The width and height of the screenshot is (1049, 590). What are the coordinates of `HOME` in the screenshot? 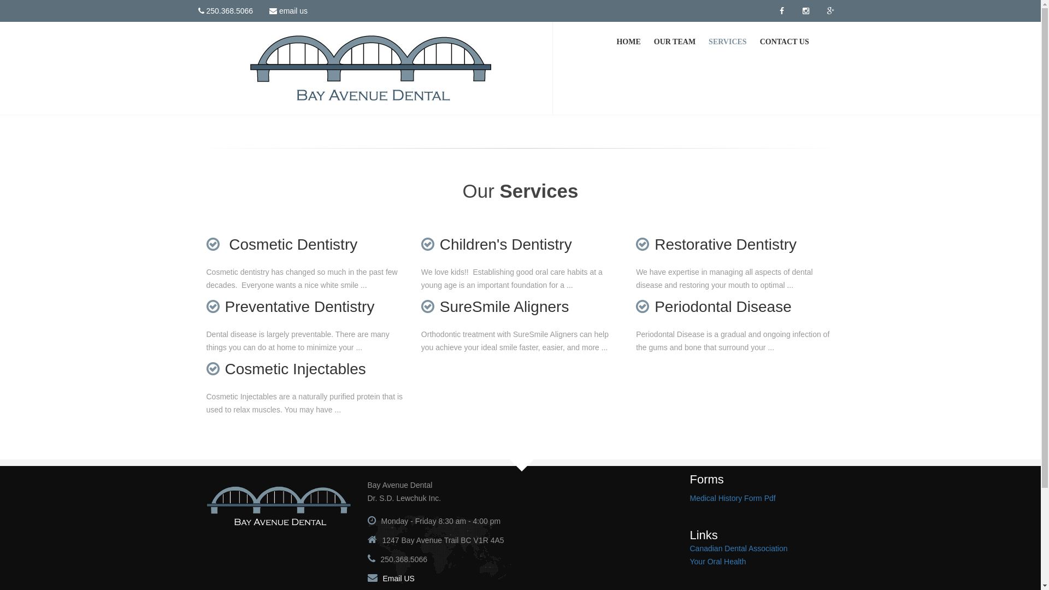 It's located at (628, 42).